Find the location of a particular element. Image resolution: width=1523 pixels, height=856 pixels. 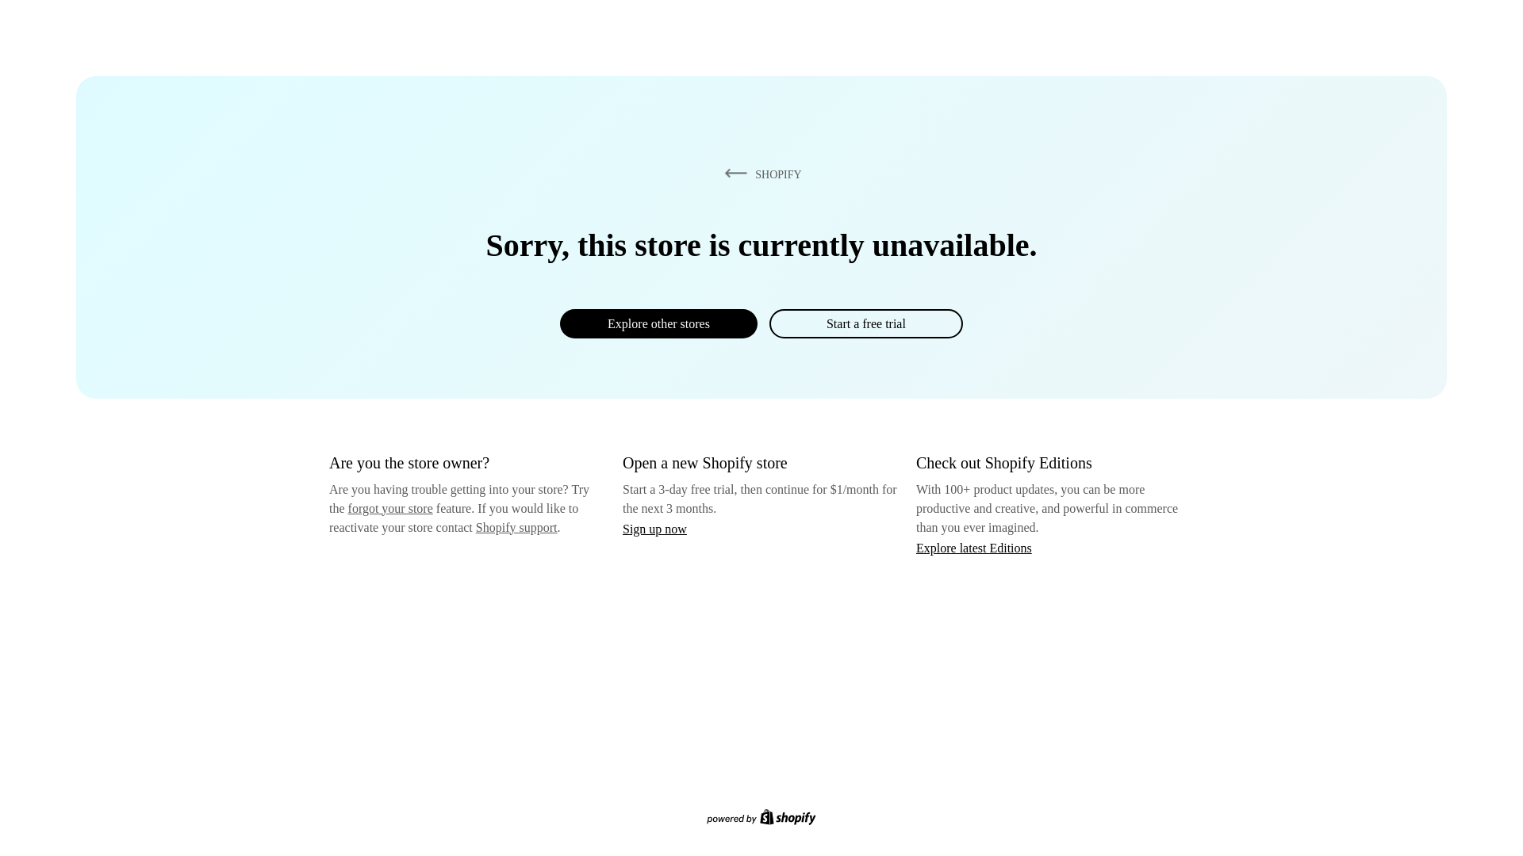

Start a free trial is located at coordinates (865, 323).